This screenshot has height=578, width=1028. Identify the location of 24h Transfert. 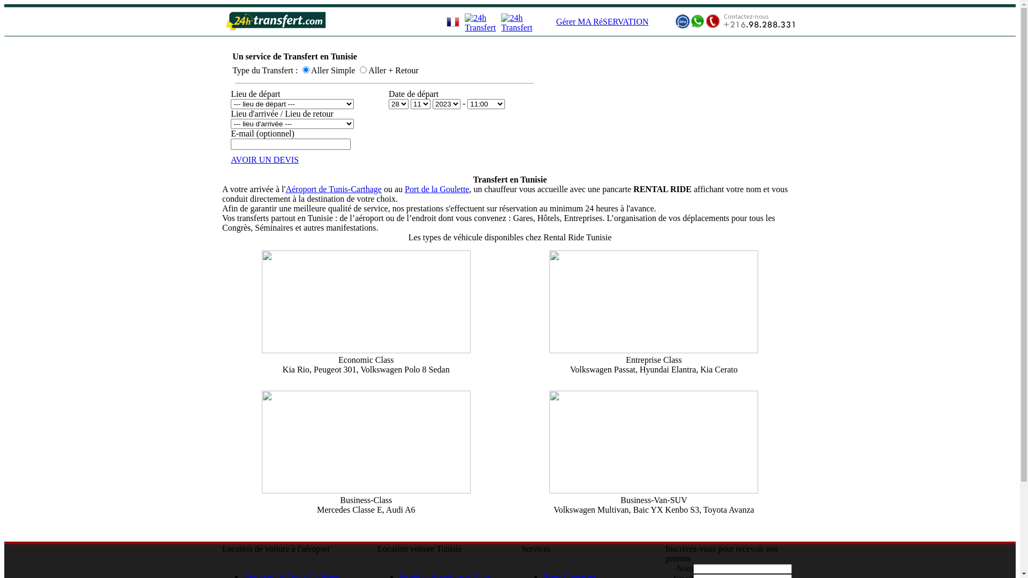
(276, 21).